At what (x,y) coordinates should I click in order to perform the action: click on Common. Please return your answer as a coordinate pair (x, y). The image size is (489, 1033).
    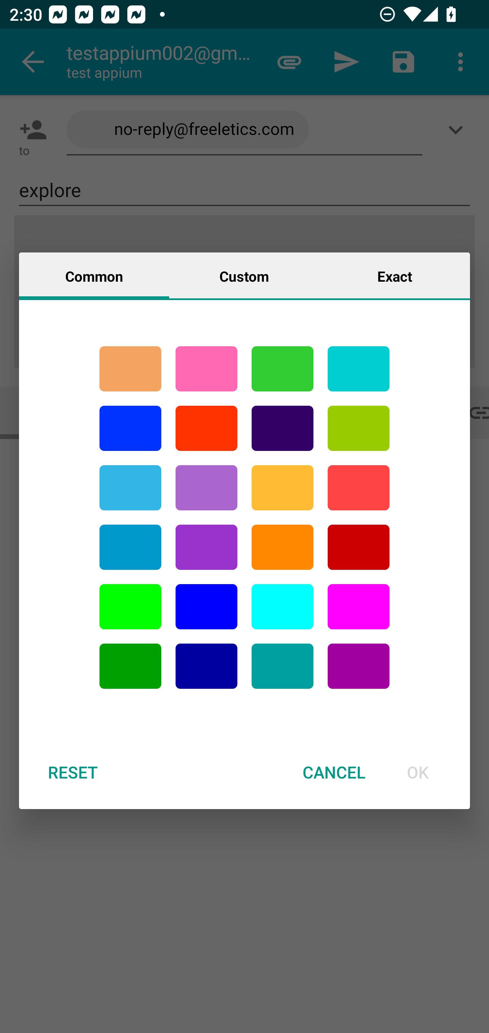
    Looking at the image, I should click on (94, 276).